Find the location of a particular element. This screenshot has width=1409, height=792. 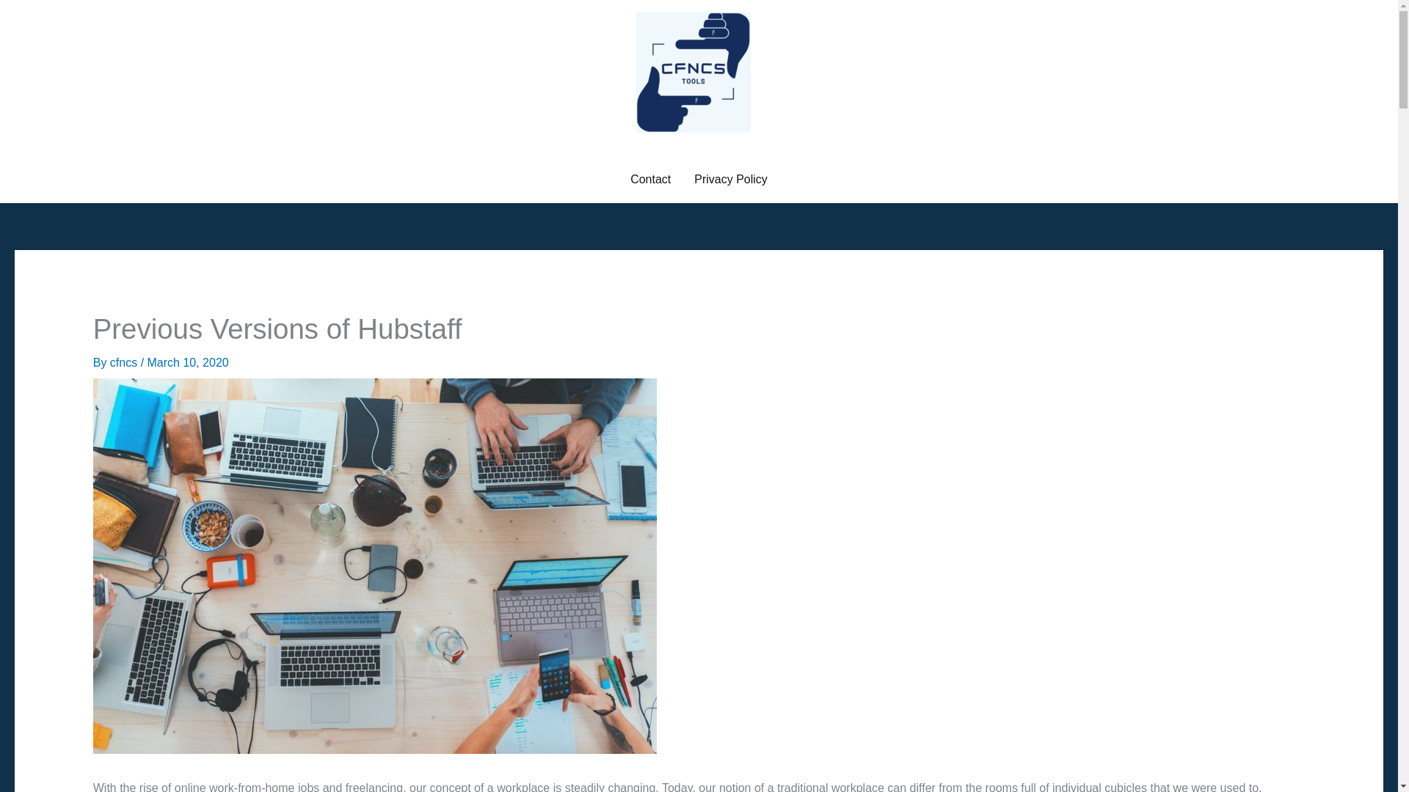

View all posts by cfncs is located at coordinates (125, 362).